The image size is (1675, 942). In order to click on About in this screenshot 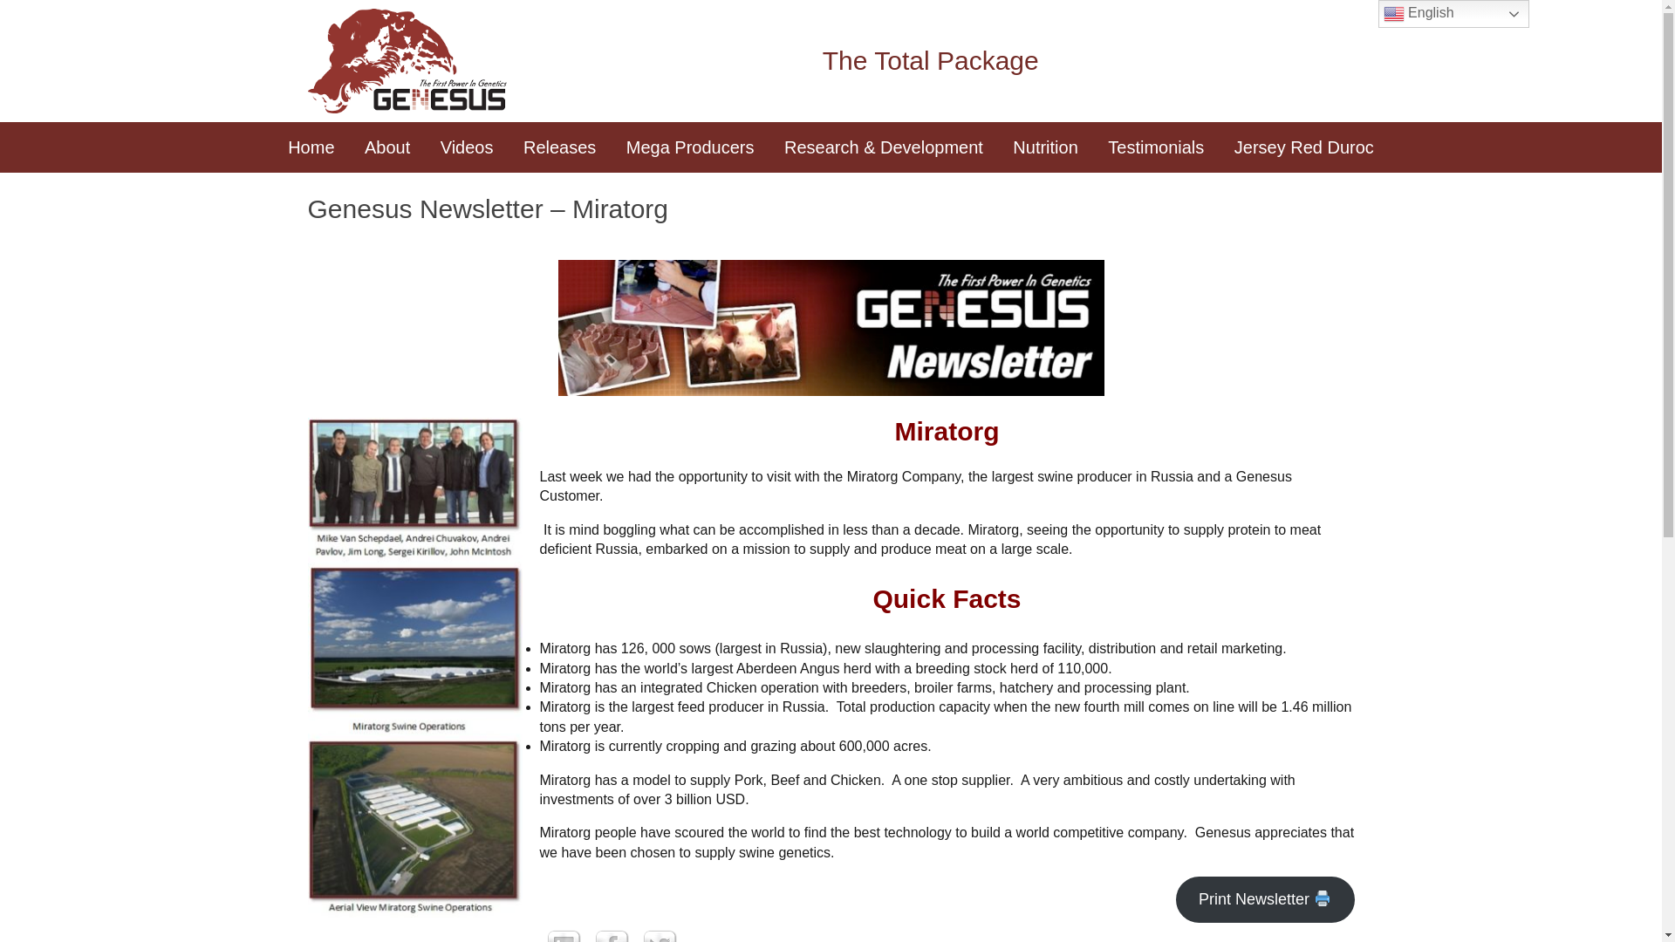, I will do `click(387, 147)`.